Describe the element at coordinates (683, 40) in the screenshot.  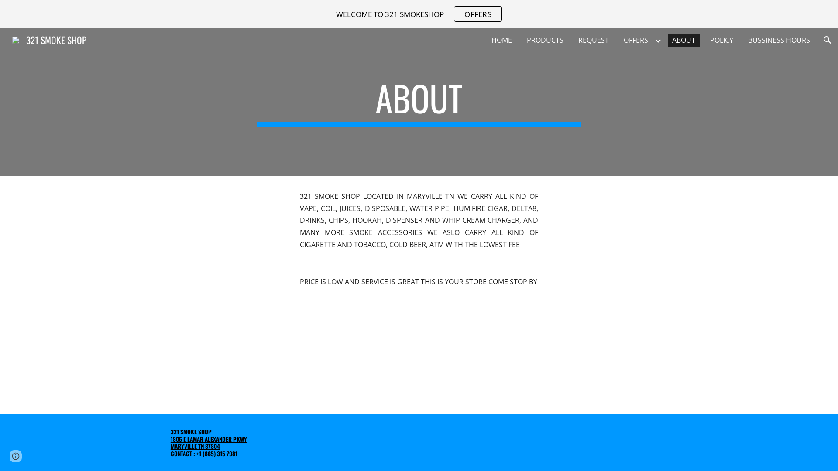
I see `ABOUT` at that location.